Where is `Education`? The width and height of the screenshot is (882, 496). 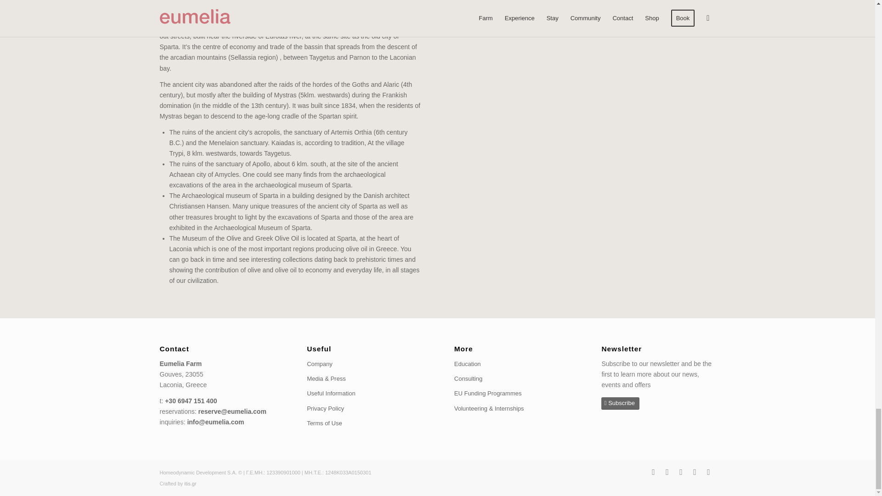
Education is located at coordinates (511, 364).